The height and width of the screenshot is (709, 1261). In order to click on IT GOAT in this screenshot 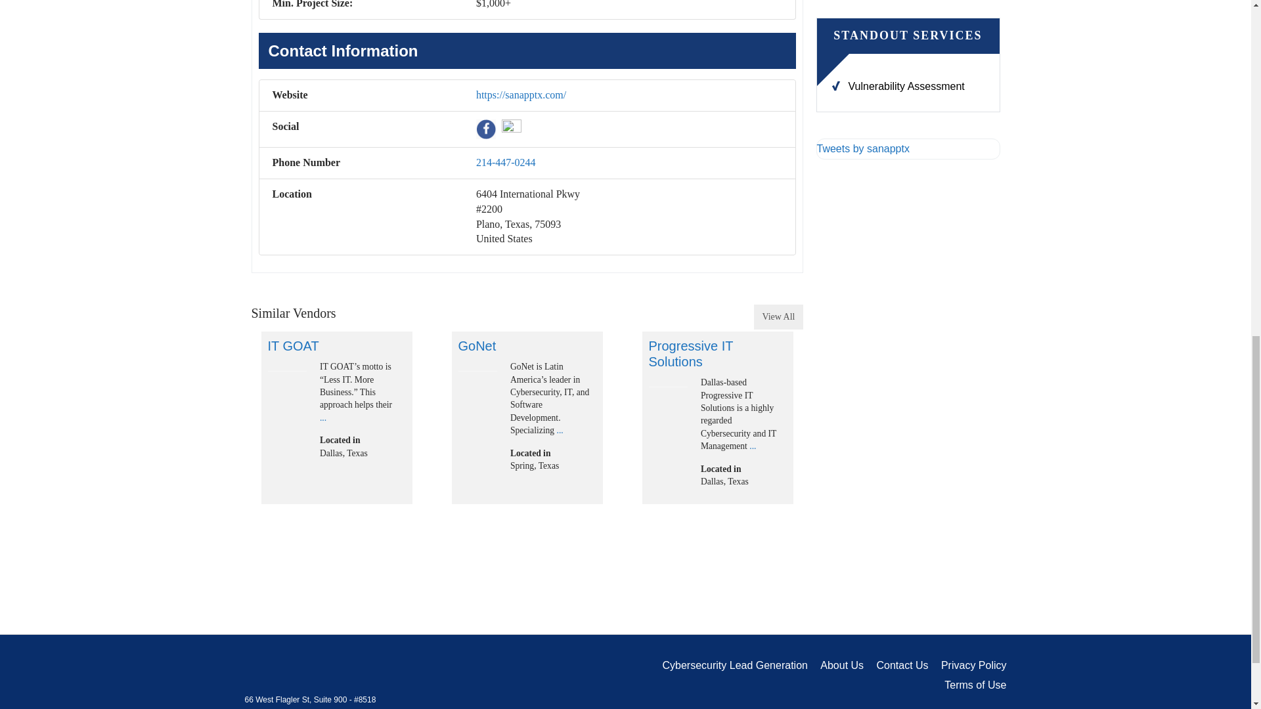, I will do `click(286, 370)`.